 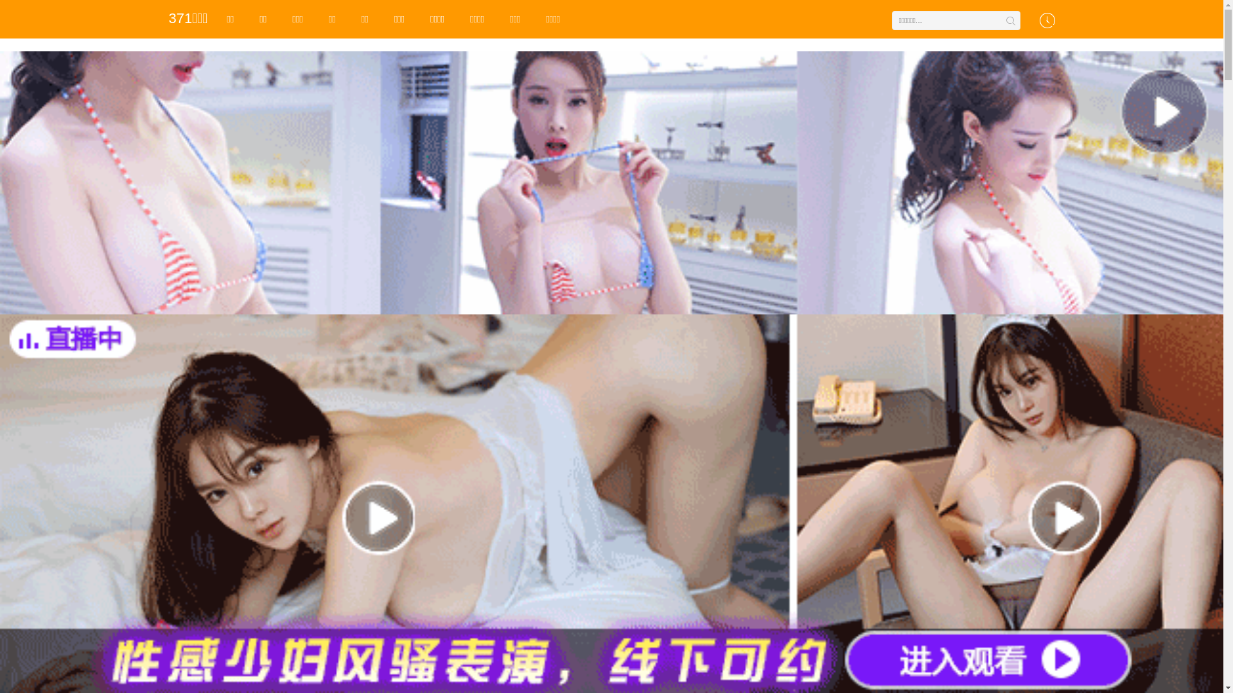 I want to click on HD, so click(x=448, y=175).